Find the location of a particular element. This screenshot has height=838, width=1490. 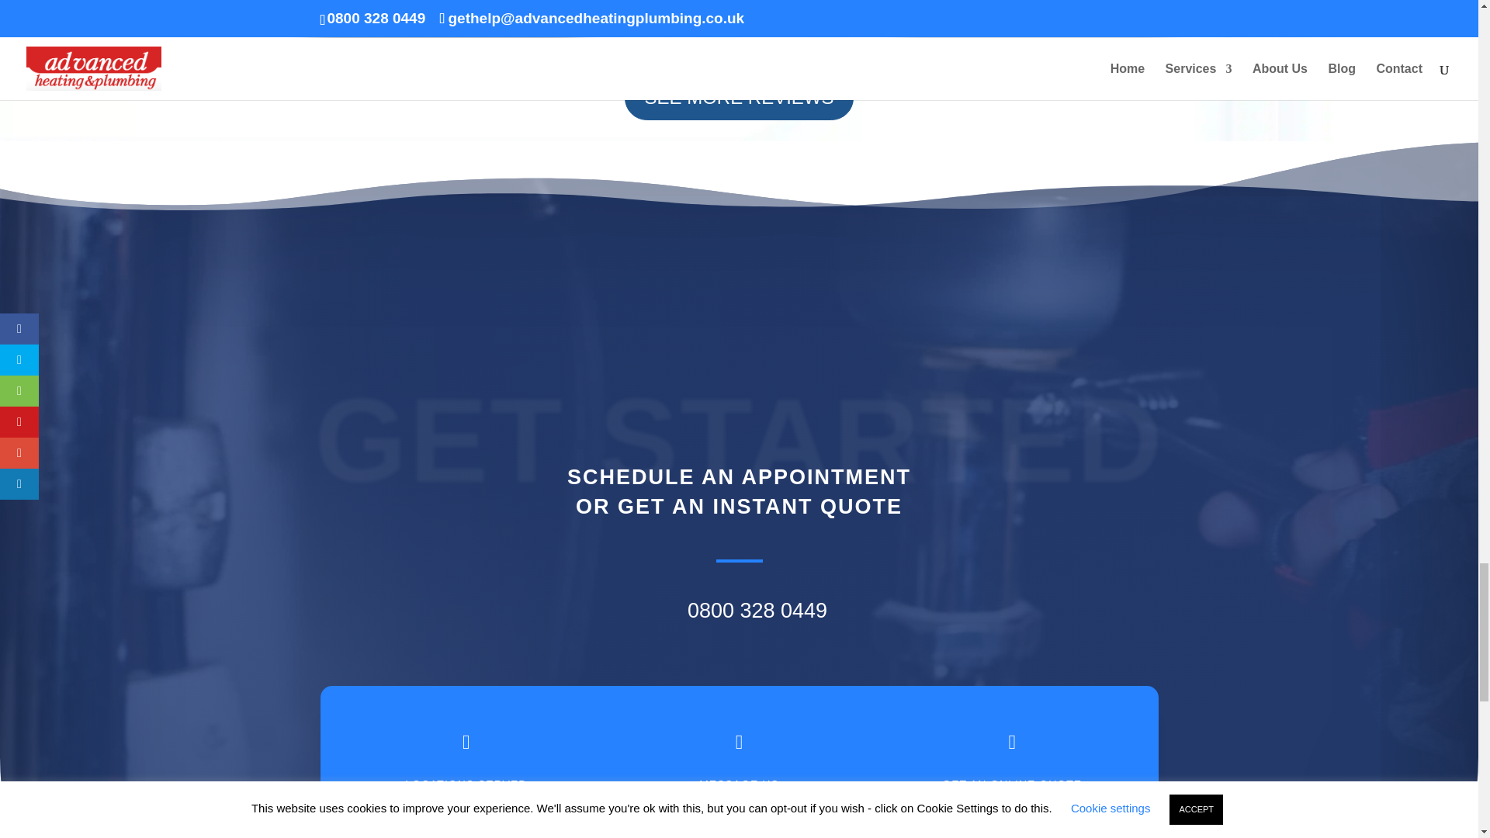

SEE MORE REVIEWS is located at coordinates (738, 98).